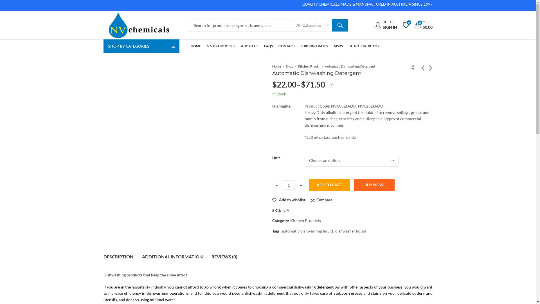  What do you see at coordinates (269, 46) in the screenshot?
I see `FAQS` at bounding box center [269, 46].